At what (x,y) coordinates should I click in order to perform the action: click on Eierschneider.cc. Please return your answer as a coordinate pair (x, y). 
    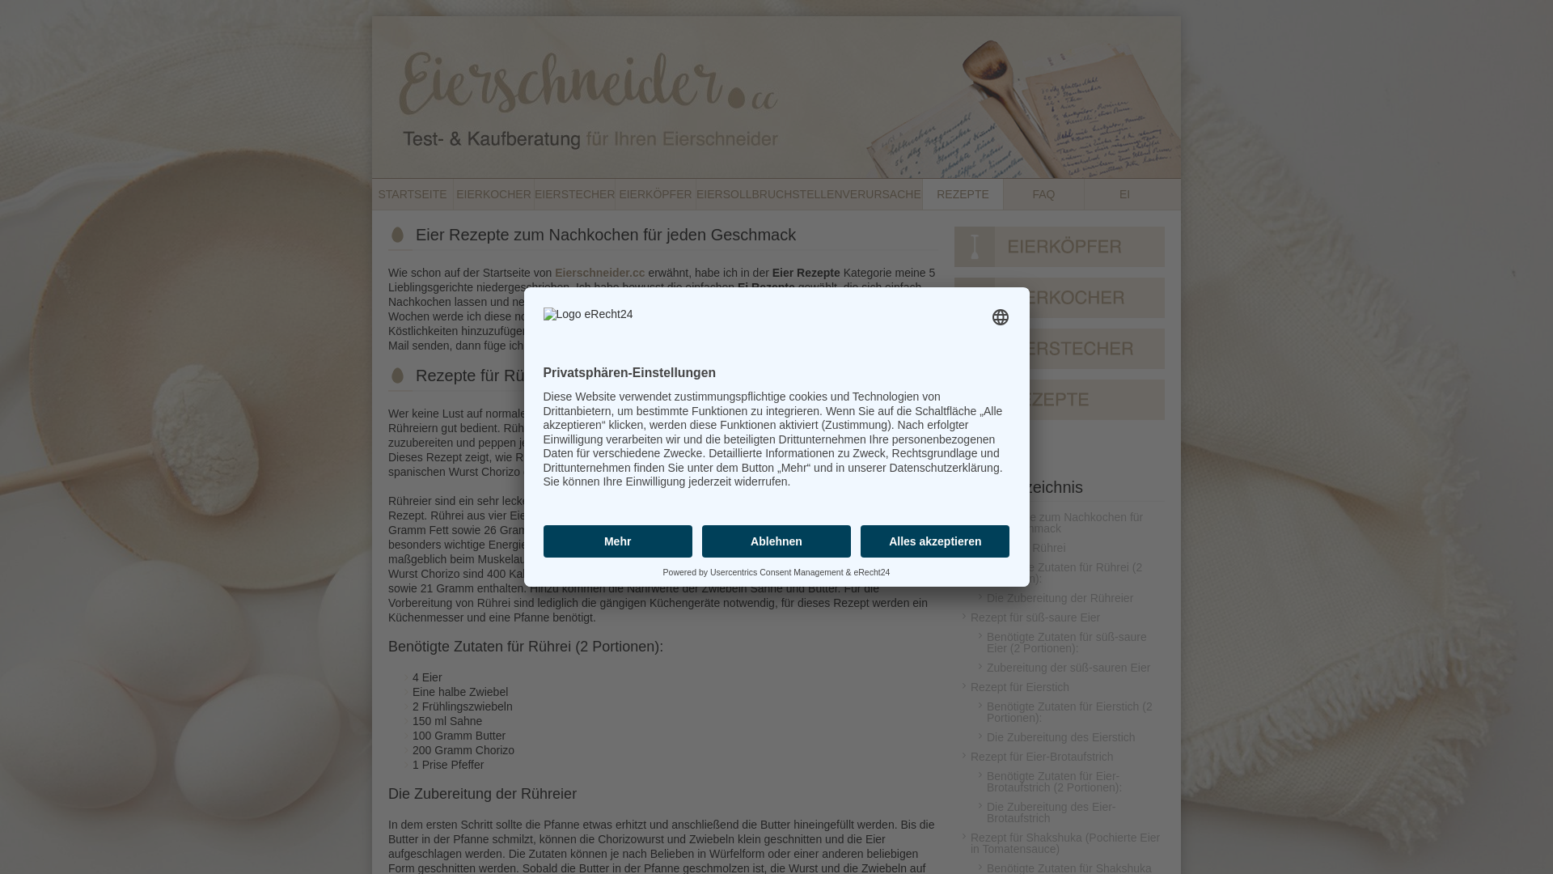
    Looking at the image, I should click on (600, 273).